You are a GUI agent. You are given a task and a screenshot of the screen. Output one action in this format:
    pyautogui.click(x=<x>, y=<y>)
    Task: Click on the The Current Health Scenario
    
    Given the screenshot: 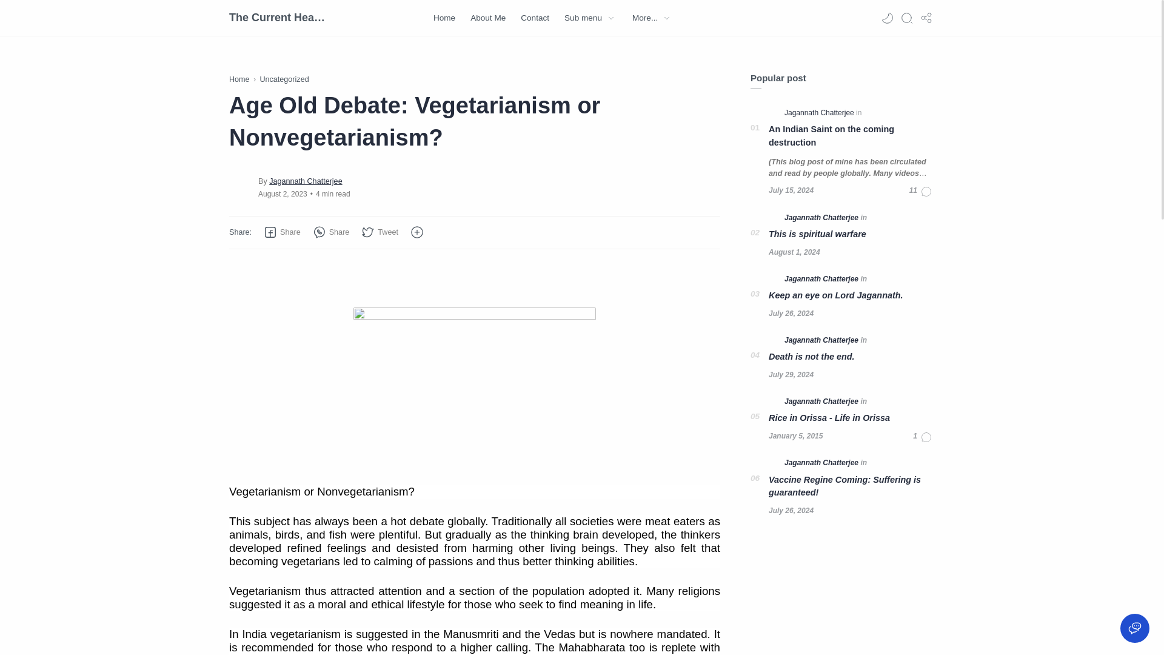 What is the action you would take?
    pyautogui.click(x=278, y=18)
    